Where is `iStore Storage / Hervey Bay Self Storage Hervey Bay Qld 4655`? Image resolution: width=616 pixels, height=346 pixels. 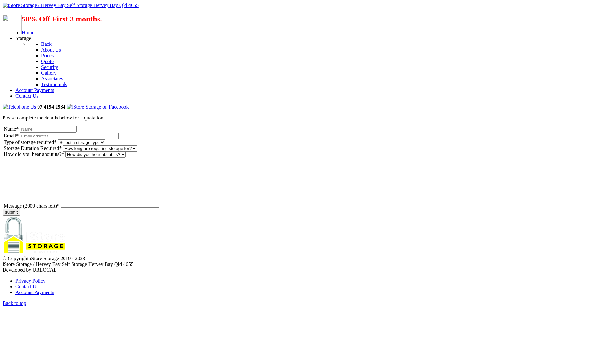
iStore Storage / Hervey Bay Self Storage Hervey Bay Qld 4655 is located at coordinates (35, 252).